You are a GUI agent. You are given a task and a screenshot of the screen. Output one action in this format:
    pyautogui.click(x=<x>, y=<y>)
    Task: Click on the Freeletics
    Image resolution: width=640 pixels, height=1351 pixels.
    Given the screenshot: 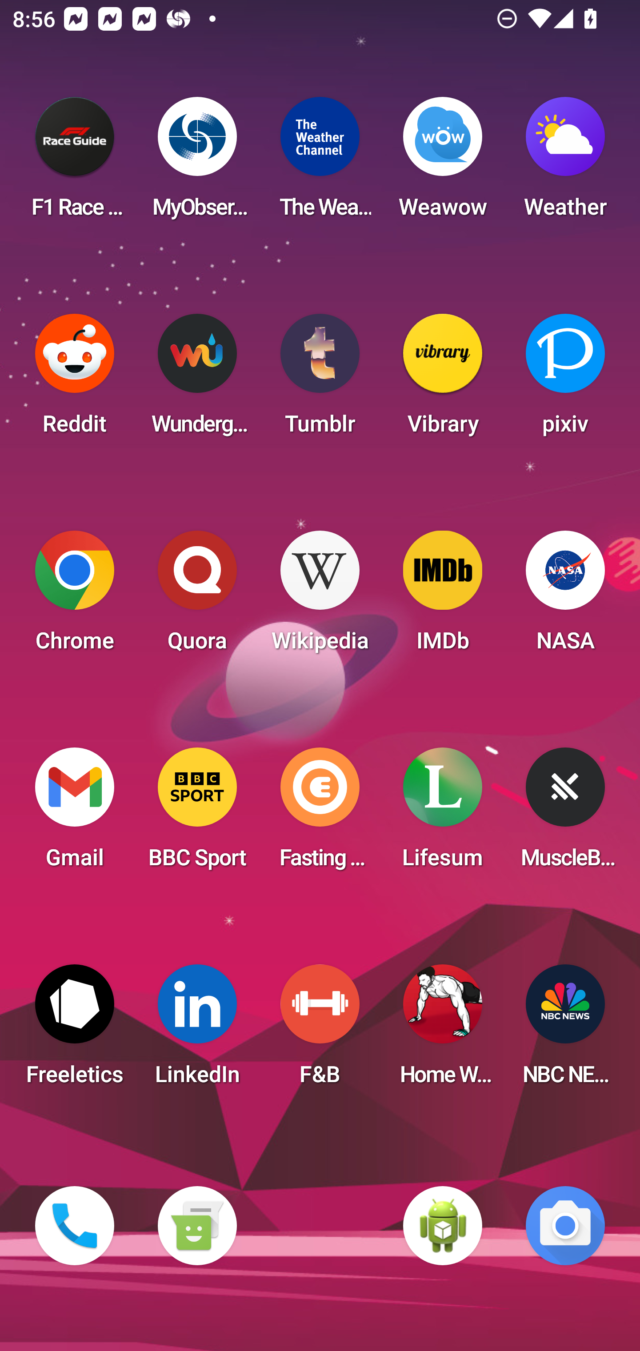 What is the action you would take?
    pyautogui.click(x=75, y=1030)
    